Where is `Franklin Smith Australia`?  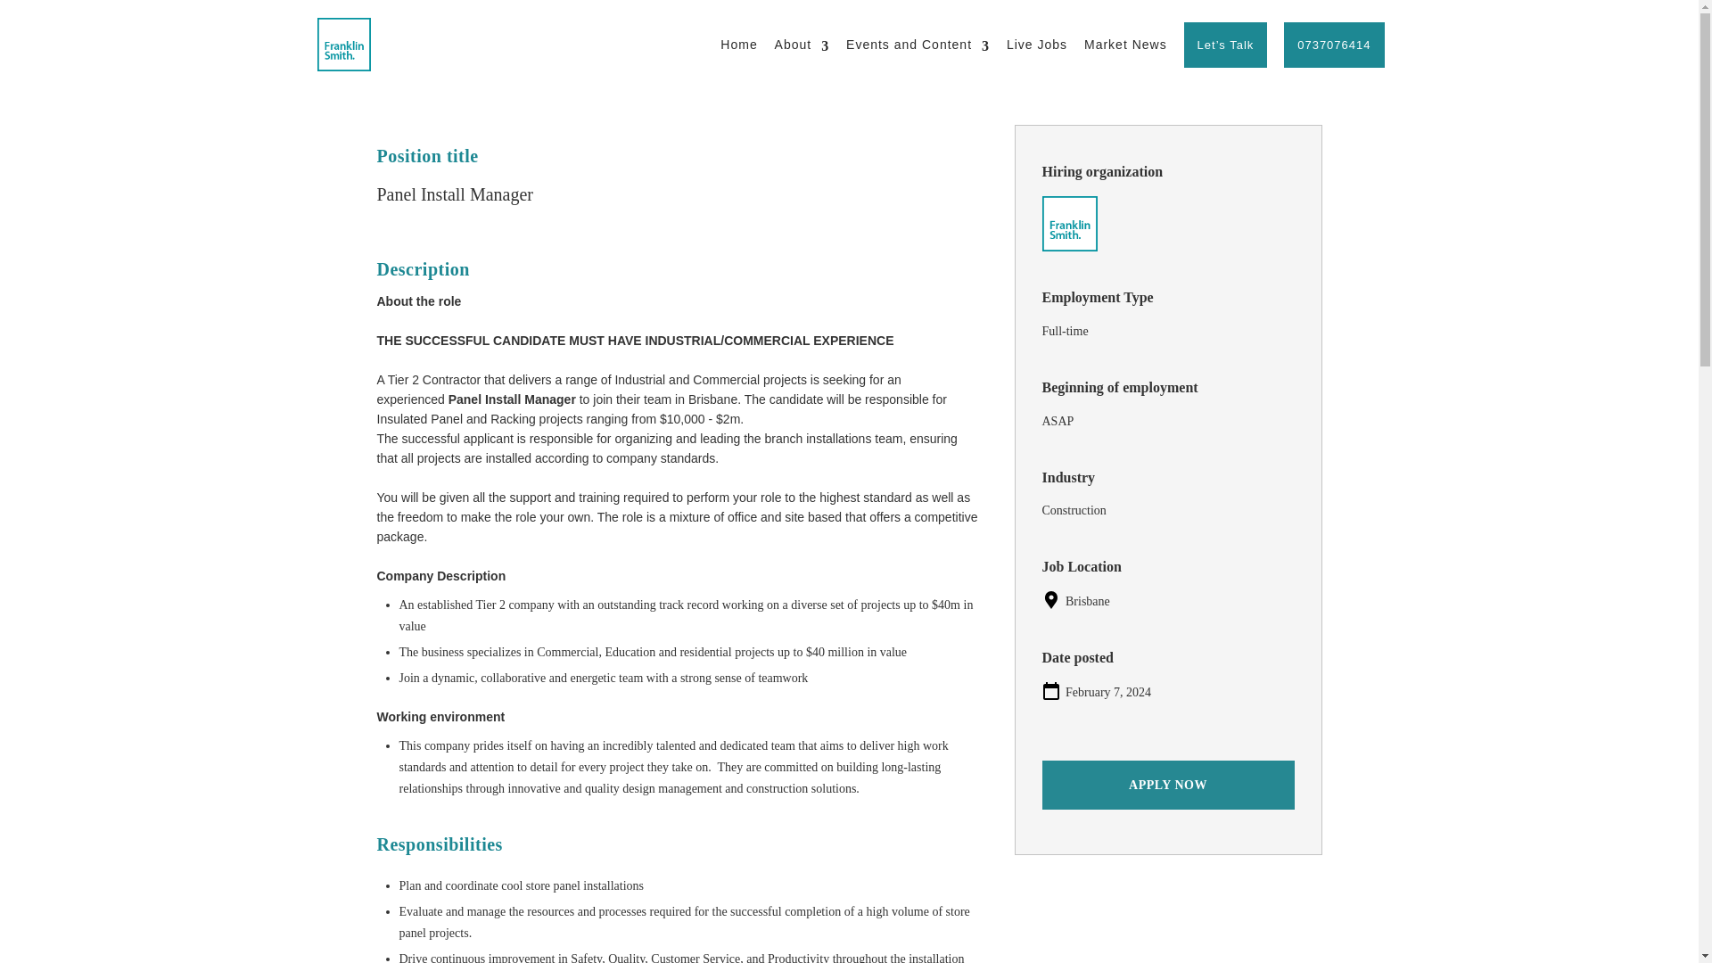 Franklin Smith Australia is located at coordinates (1068, 223).